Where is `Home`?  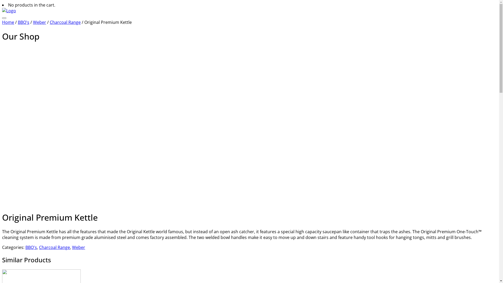
Home is located at coordinates (8, 22).